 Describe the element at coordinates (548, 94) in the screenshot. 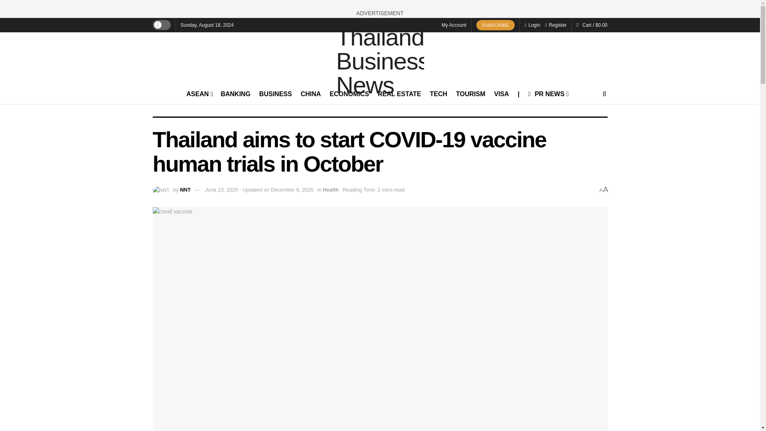

I see `PR NEWS` at that location.